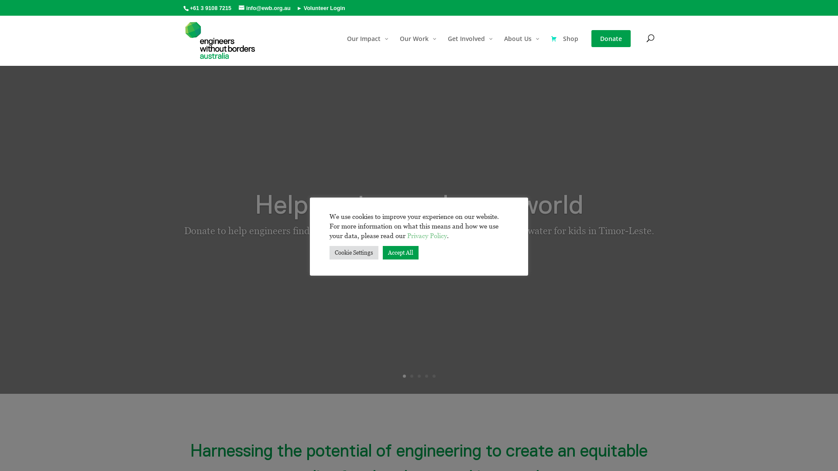 This screenshot has width=838, height=471. I want to click on 5, so click(434, 376).